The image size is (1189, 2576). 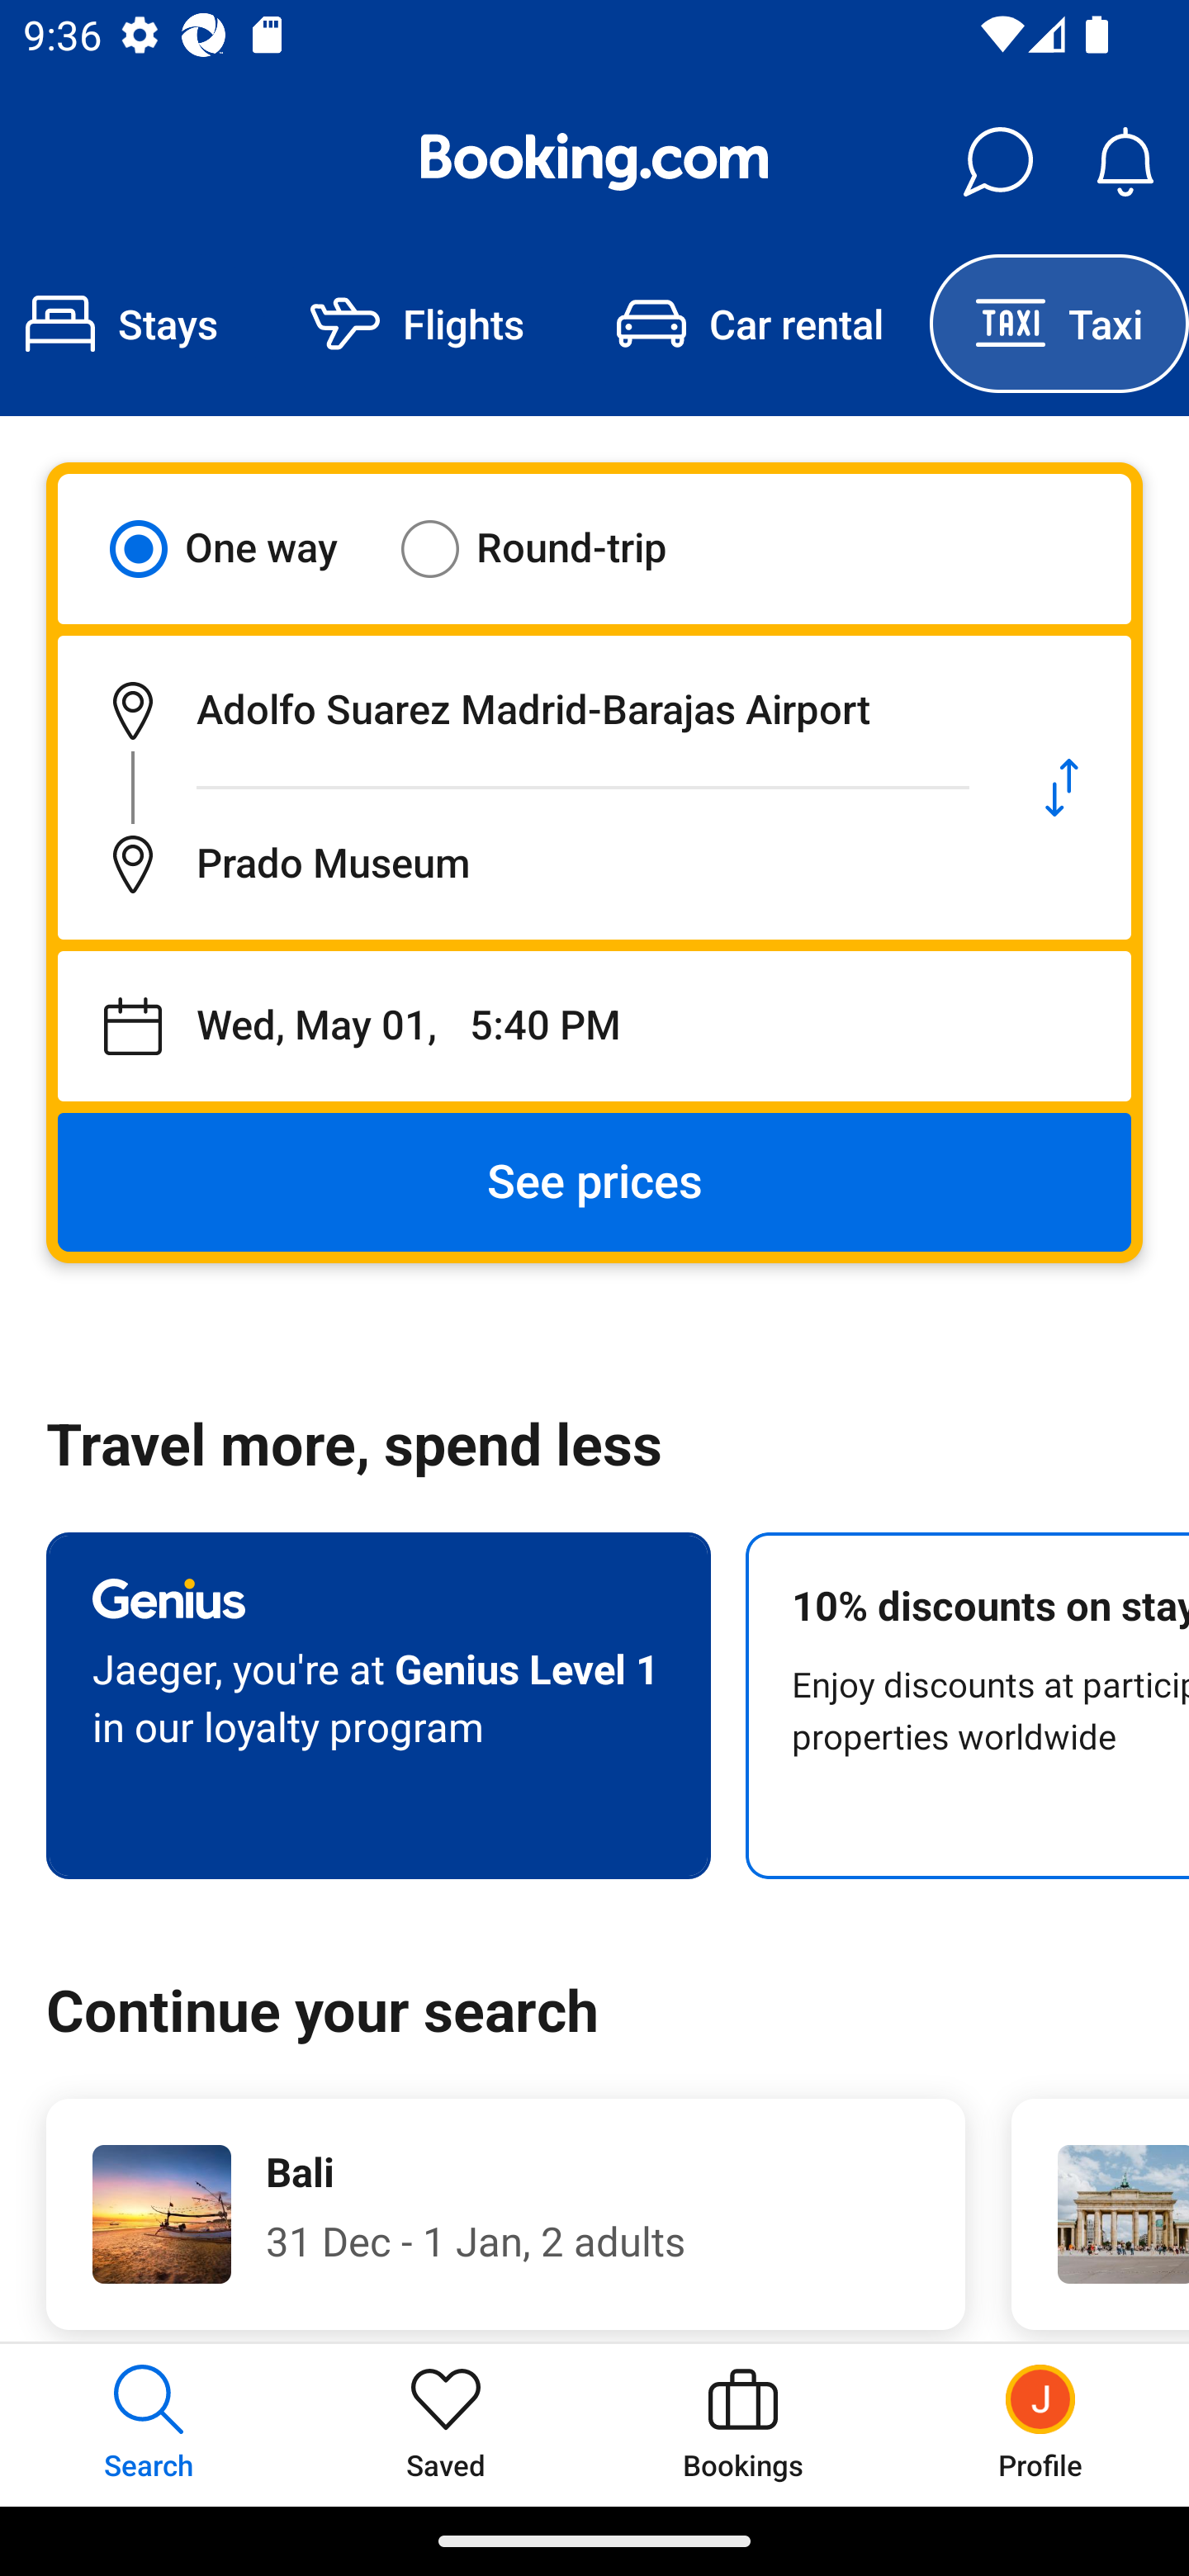 What do you see at coordinates (505, 2214) in the screenshot?
I see `Bali 31 Dec - 1 Jan, 2 adults` at bounding box center [505, 2214].